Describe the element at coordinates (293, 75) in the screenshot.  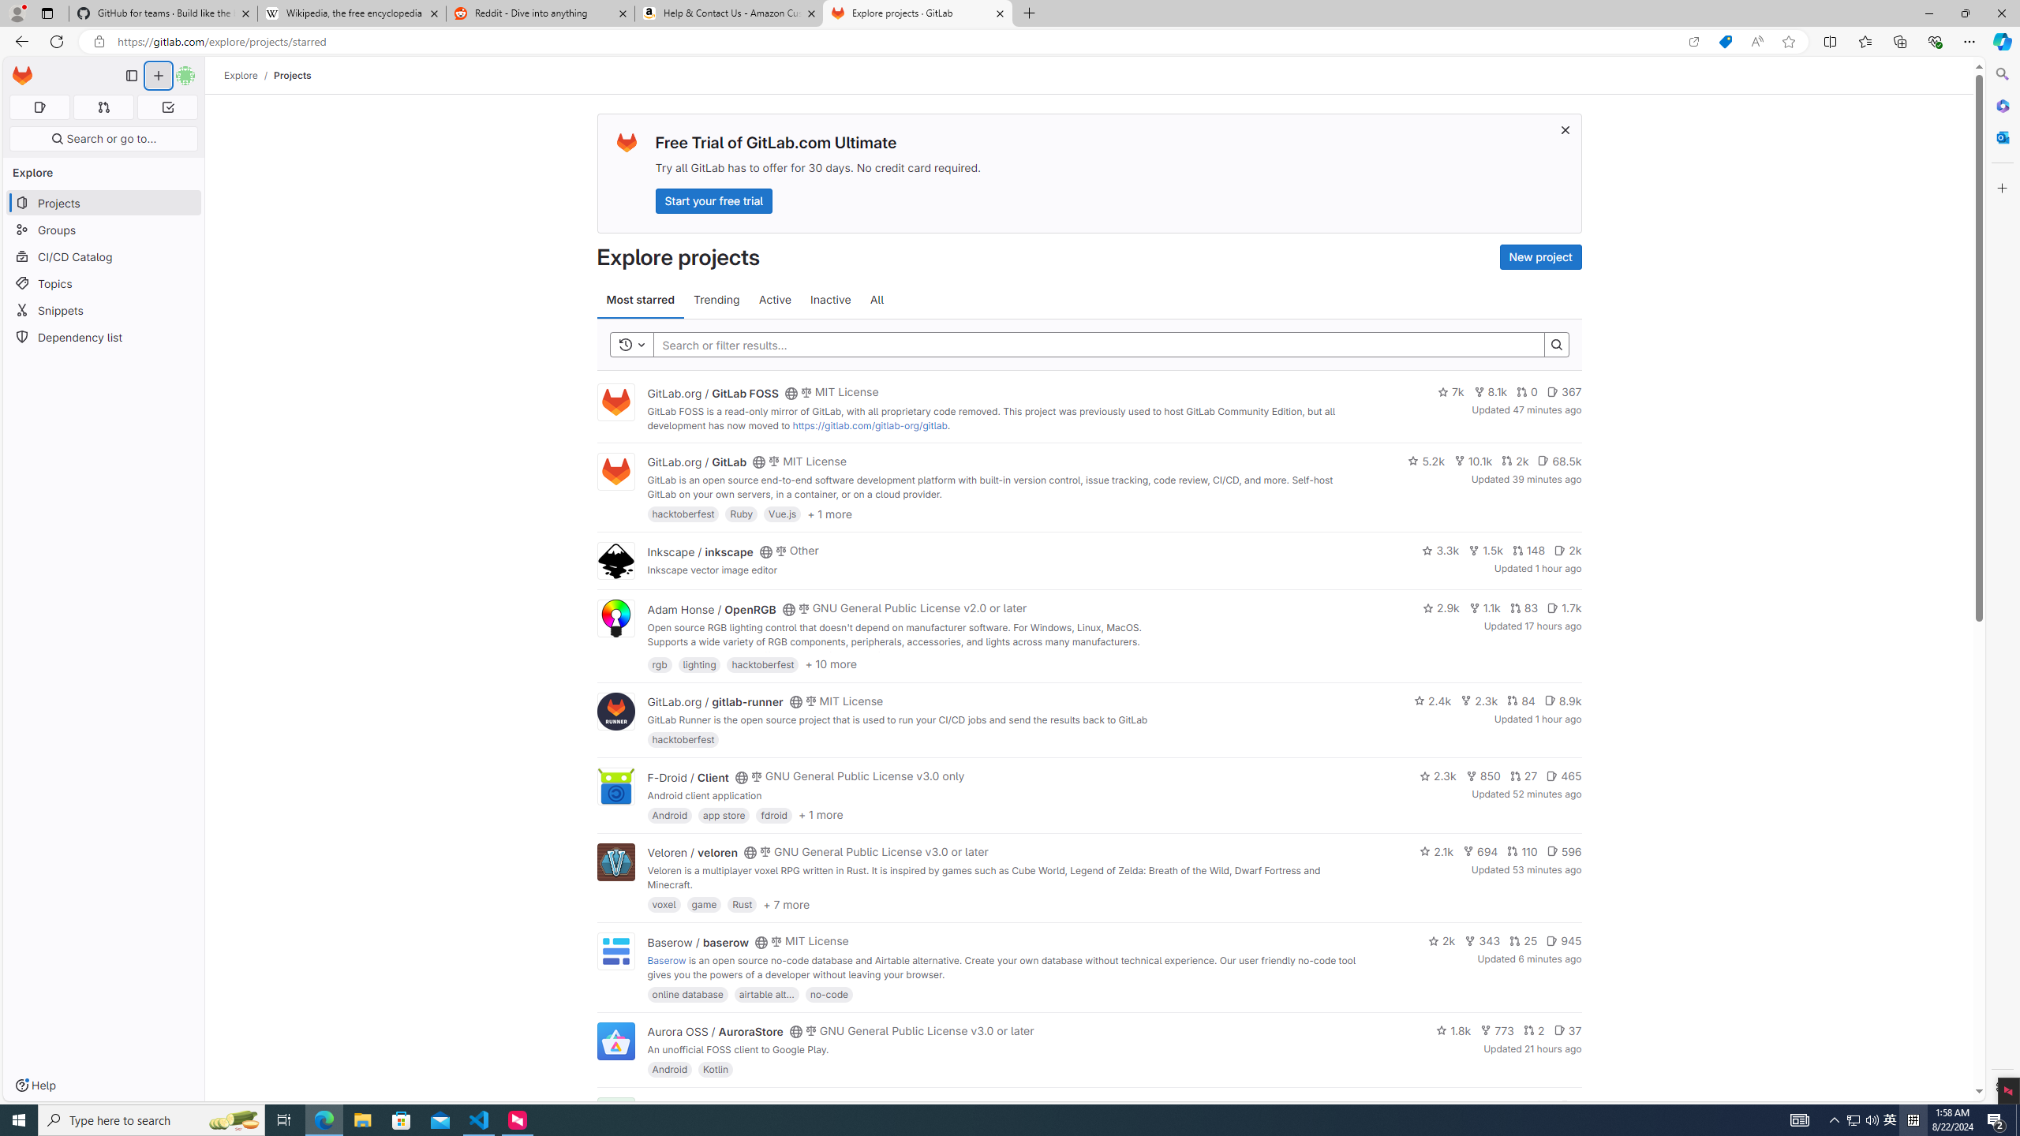
I see `Projects` at that location.